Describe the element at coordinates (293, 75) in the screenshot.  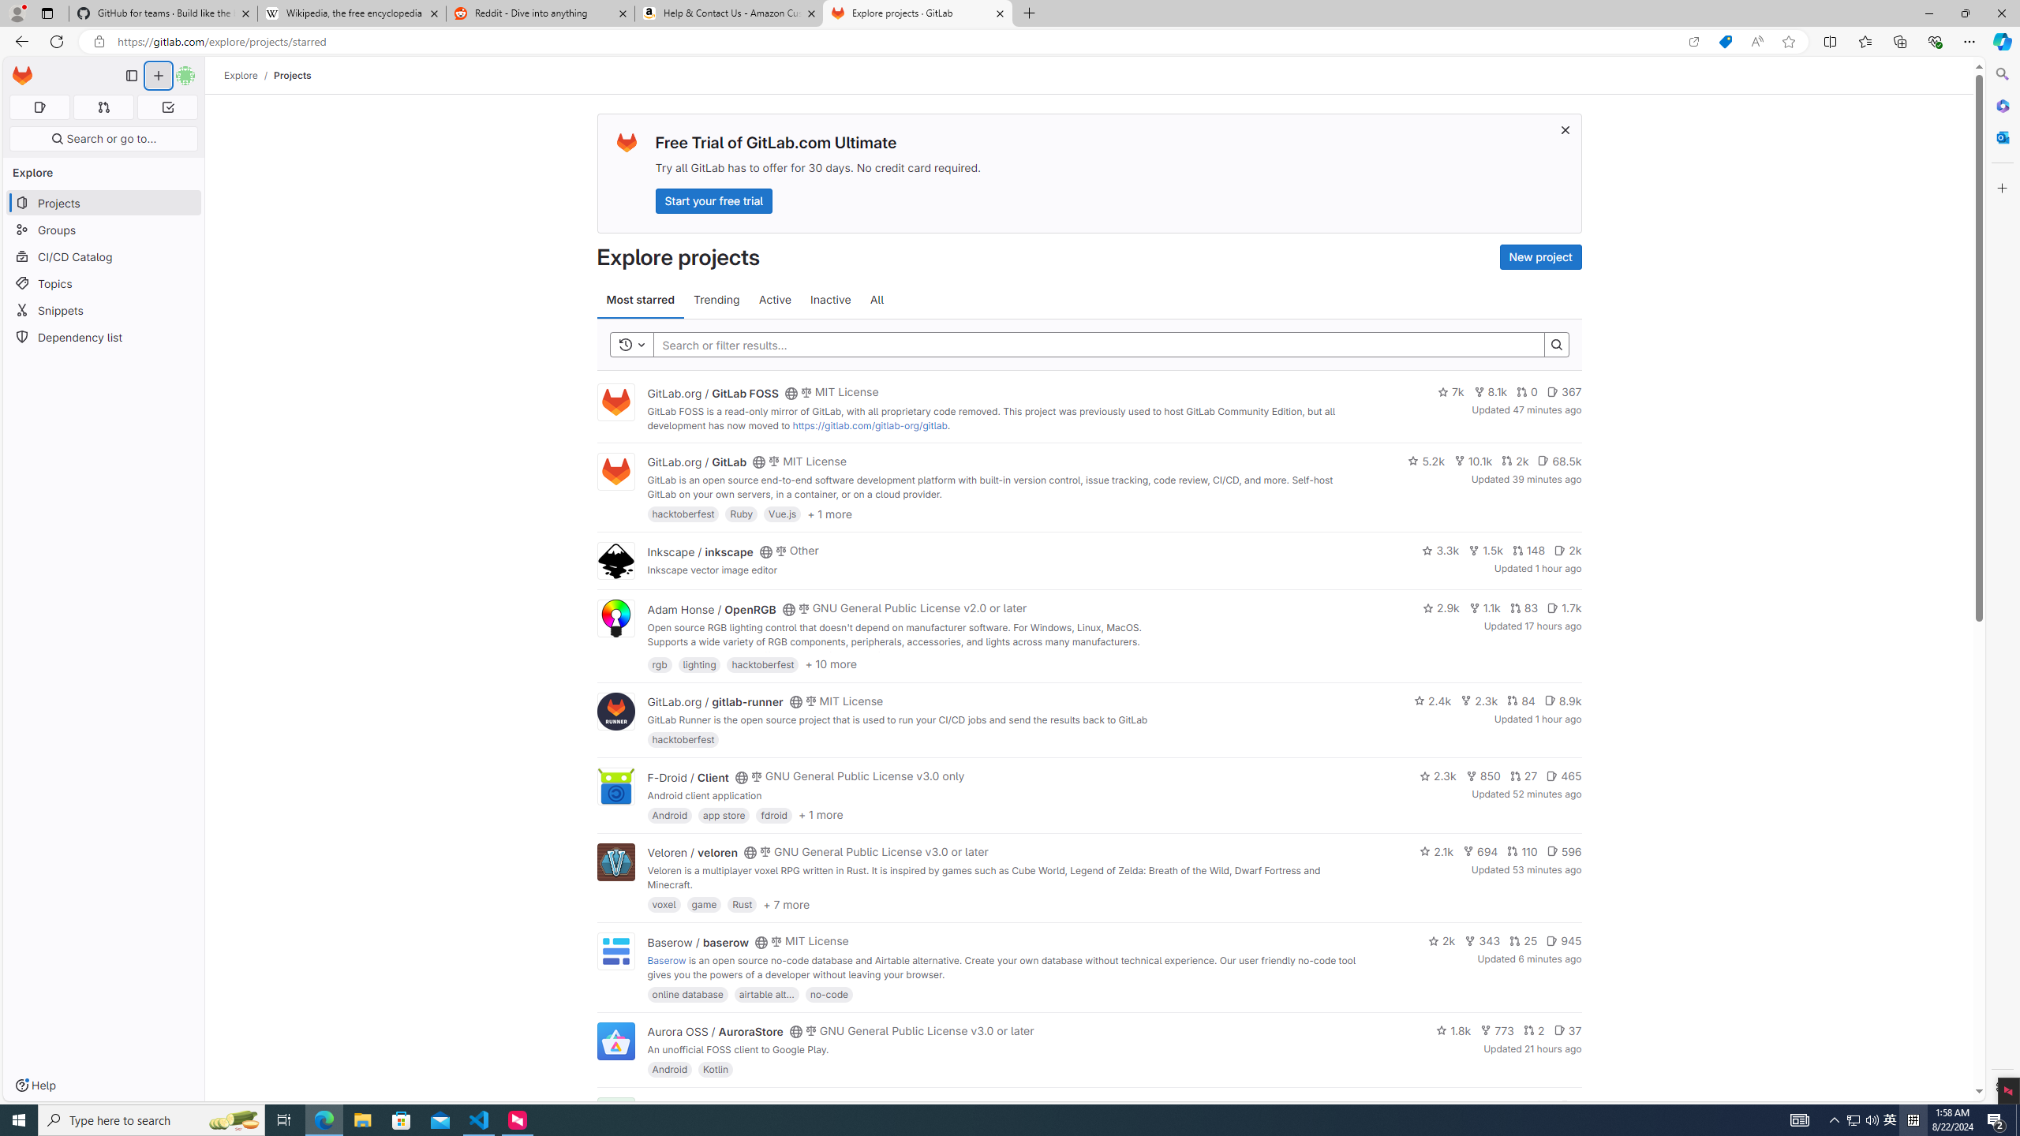
I see `Projects` at that location.